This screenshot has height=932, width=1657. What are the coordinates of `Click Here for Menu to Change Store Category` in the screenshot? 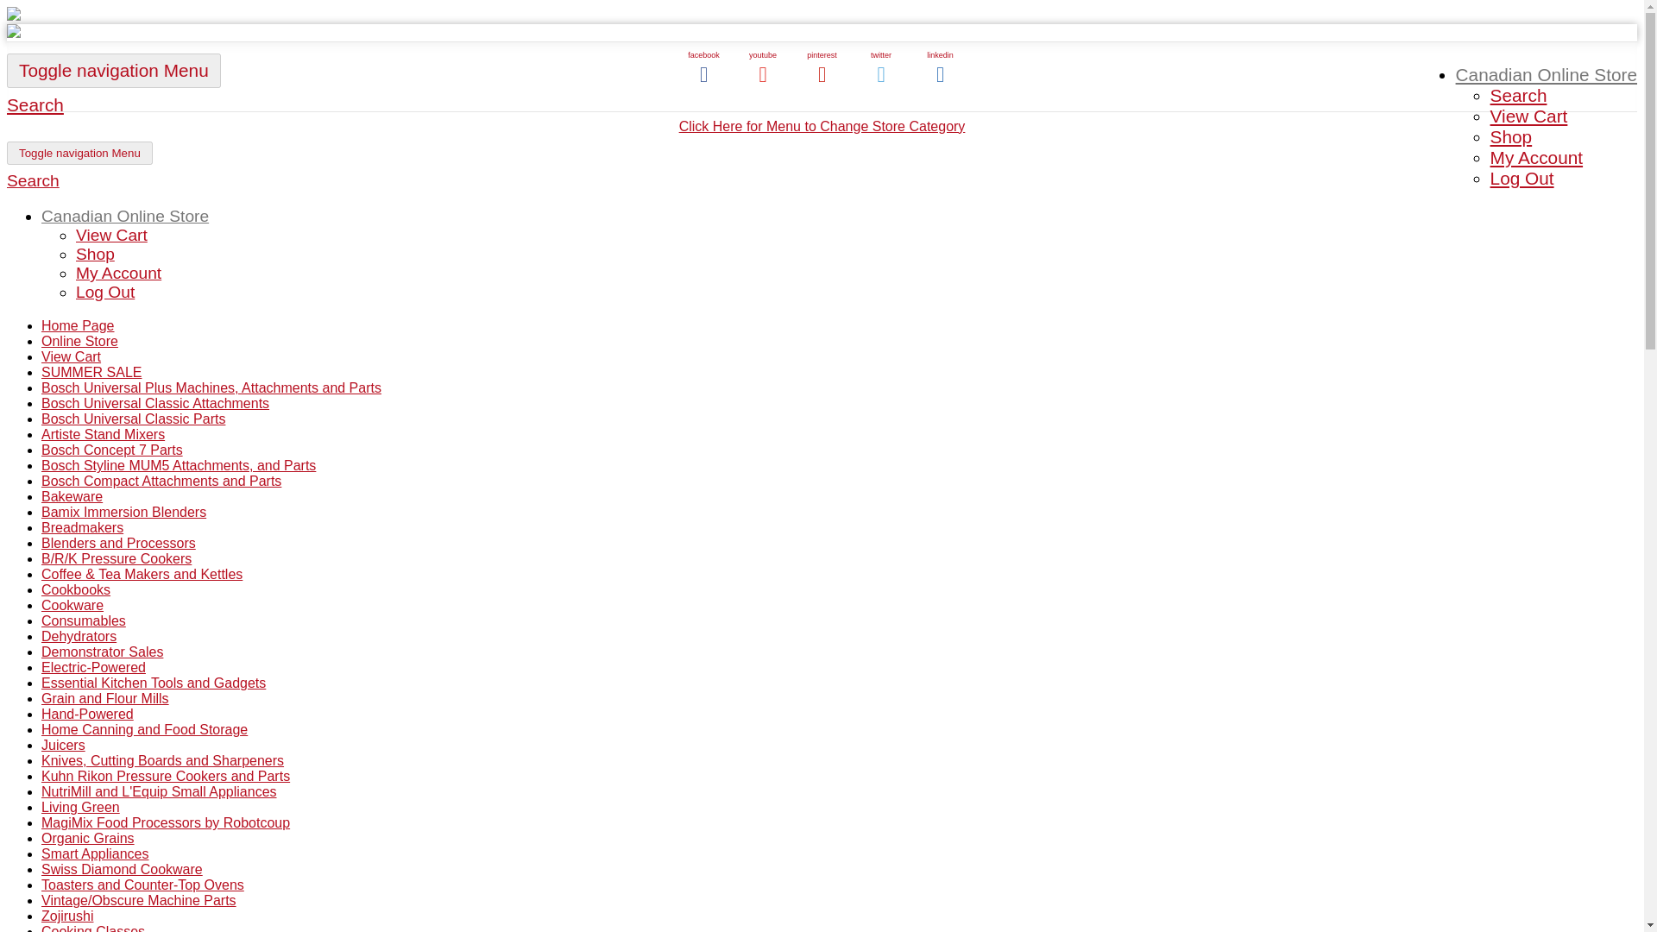 It's located at (822, 126).